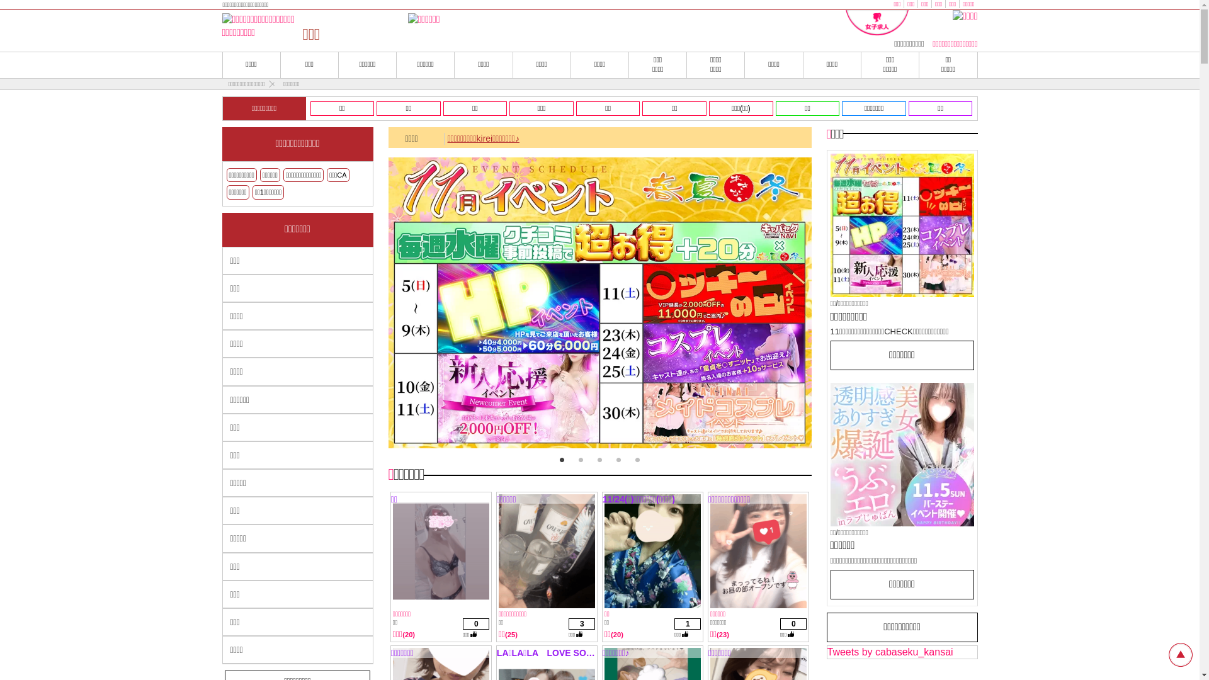 The image size is (1209, 680). What do you see at coordinates (890, 652) in the screenshot?
I see `Tweets by cabaseku_kansai` at bounding box center [890, 652].